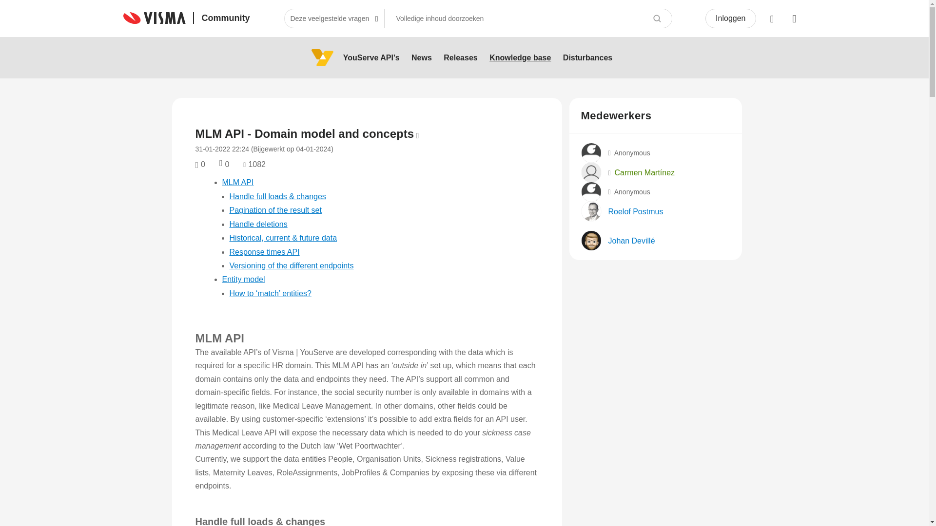 The image size is (936, 526). I want to click on Zoeken, so click(528, 19).